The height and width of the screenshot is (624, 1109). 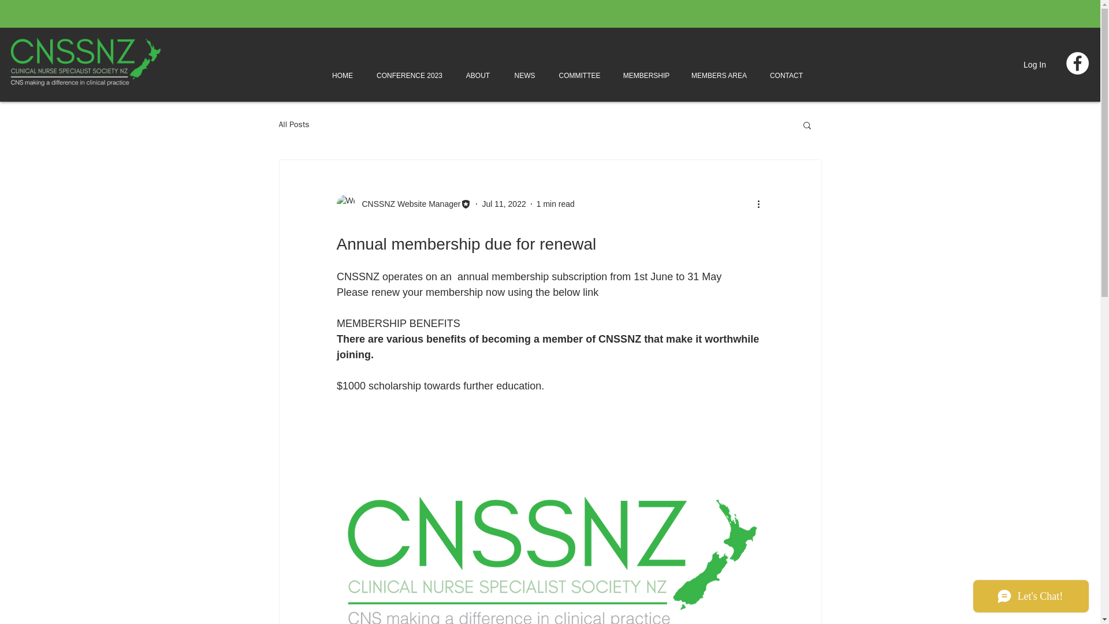 I want to click on CNSSNZ Website Manager, so click(x=403, y=203).